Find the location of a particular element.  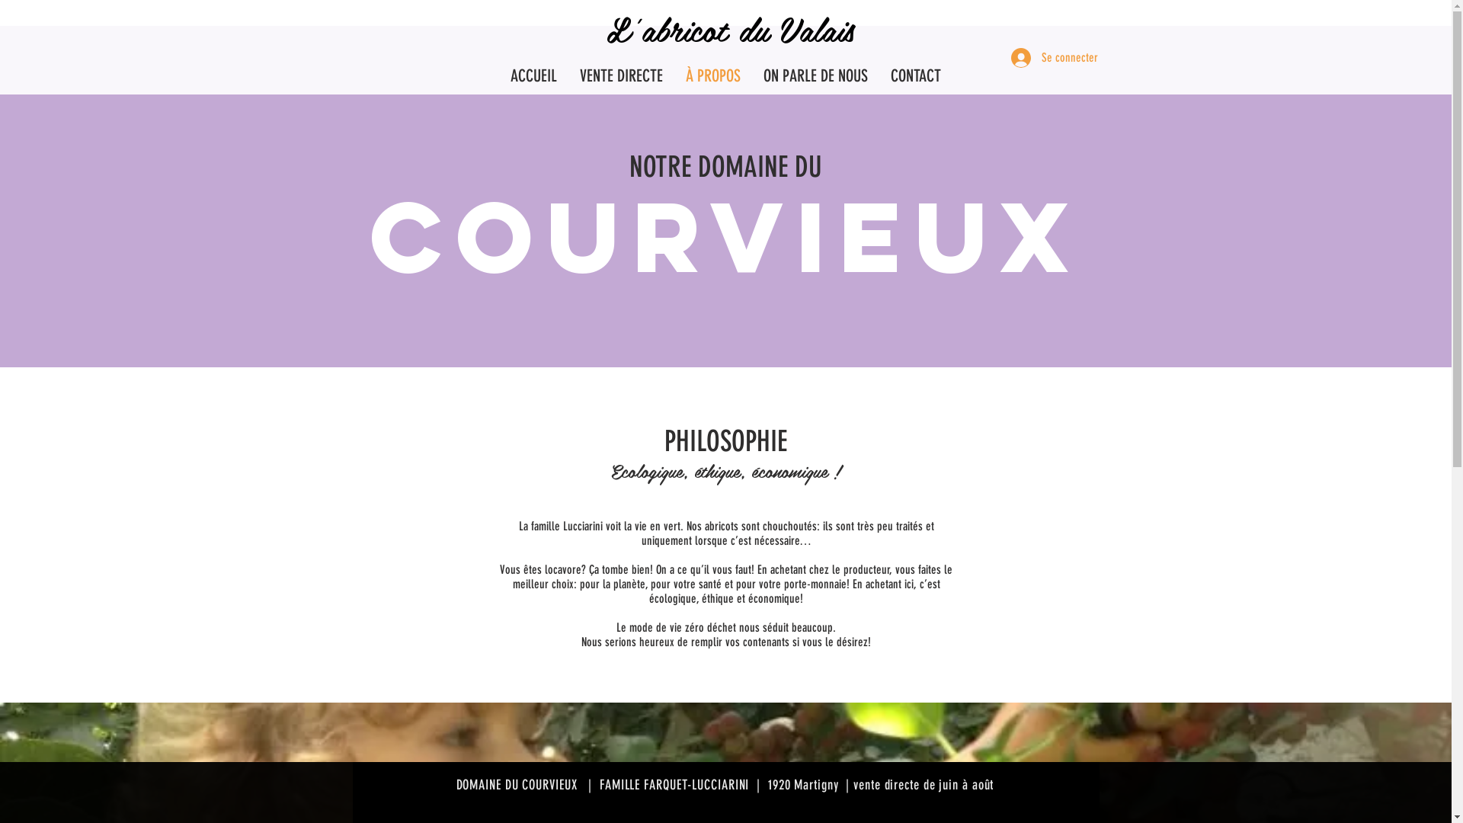

CONTACT is located at coordinates (916, 76).